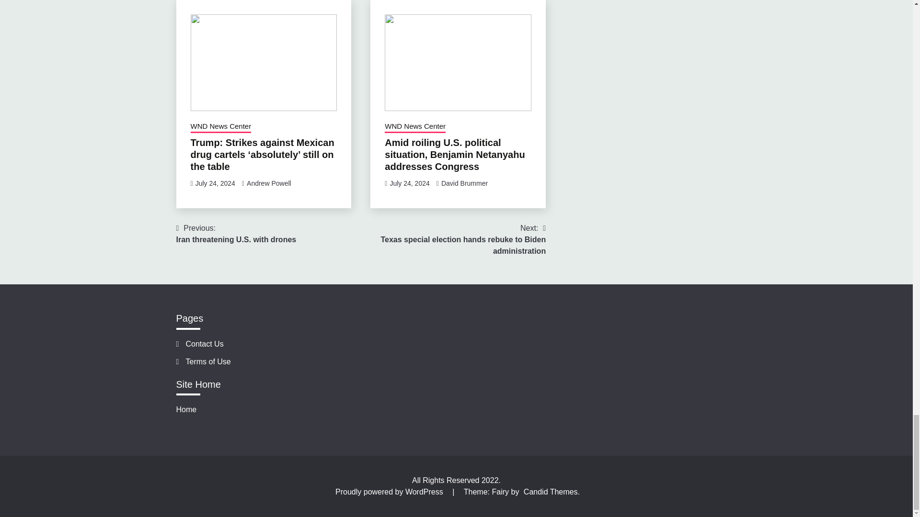 The width and height of the screenshot is (920, 517). What do you see at coordinates (464, 183) in the screenshot?
I see `David Brummer` at bounding box center [464, 183].